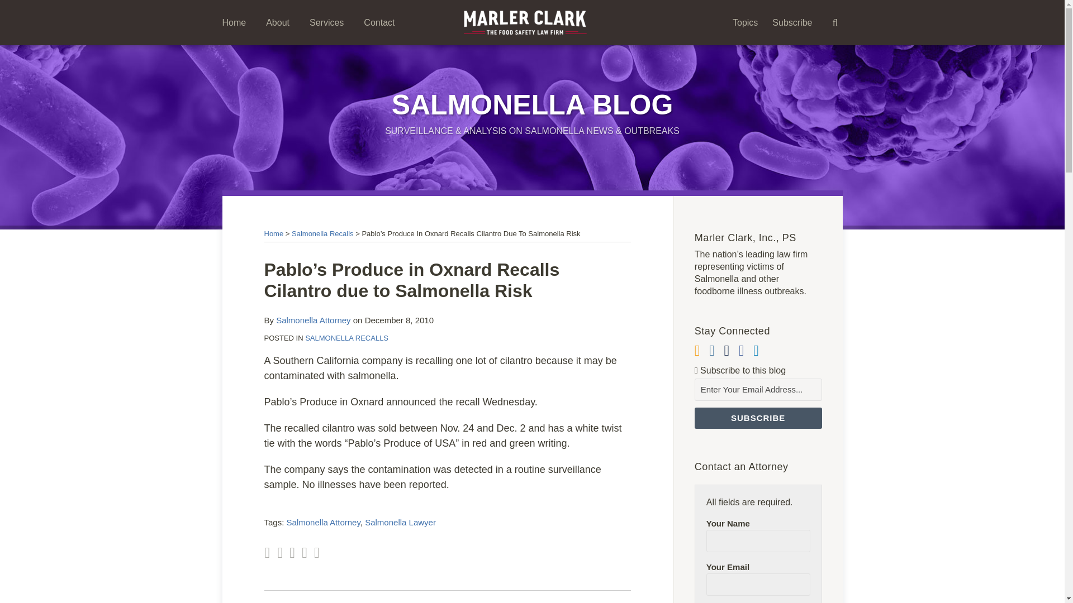  I want to click on SALMONELLA RECALLS, so click(346, 338).